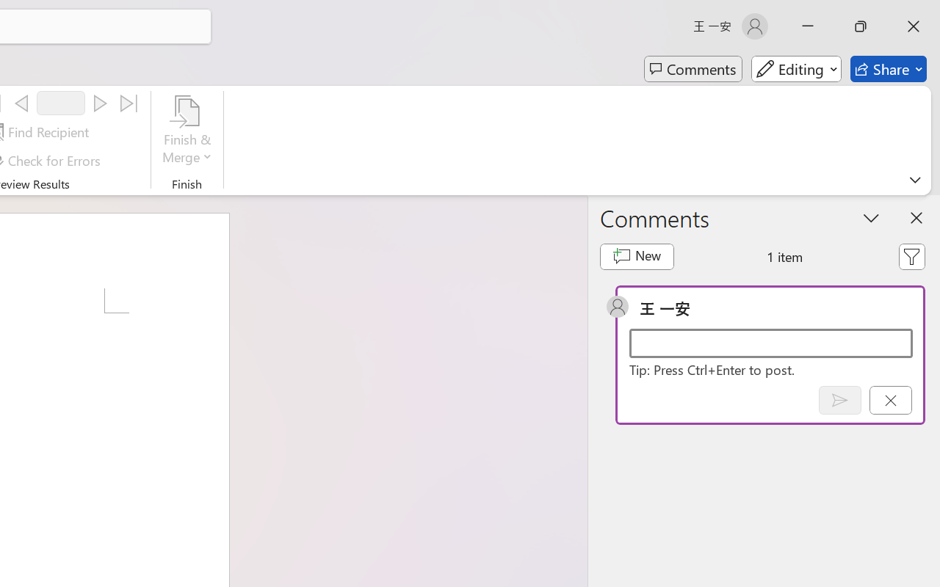  Describe the element at coordinates (100, 103) in the screenshot. I see `Next` at that location.